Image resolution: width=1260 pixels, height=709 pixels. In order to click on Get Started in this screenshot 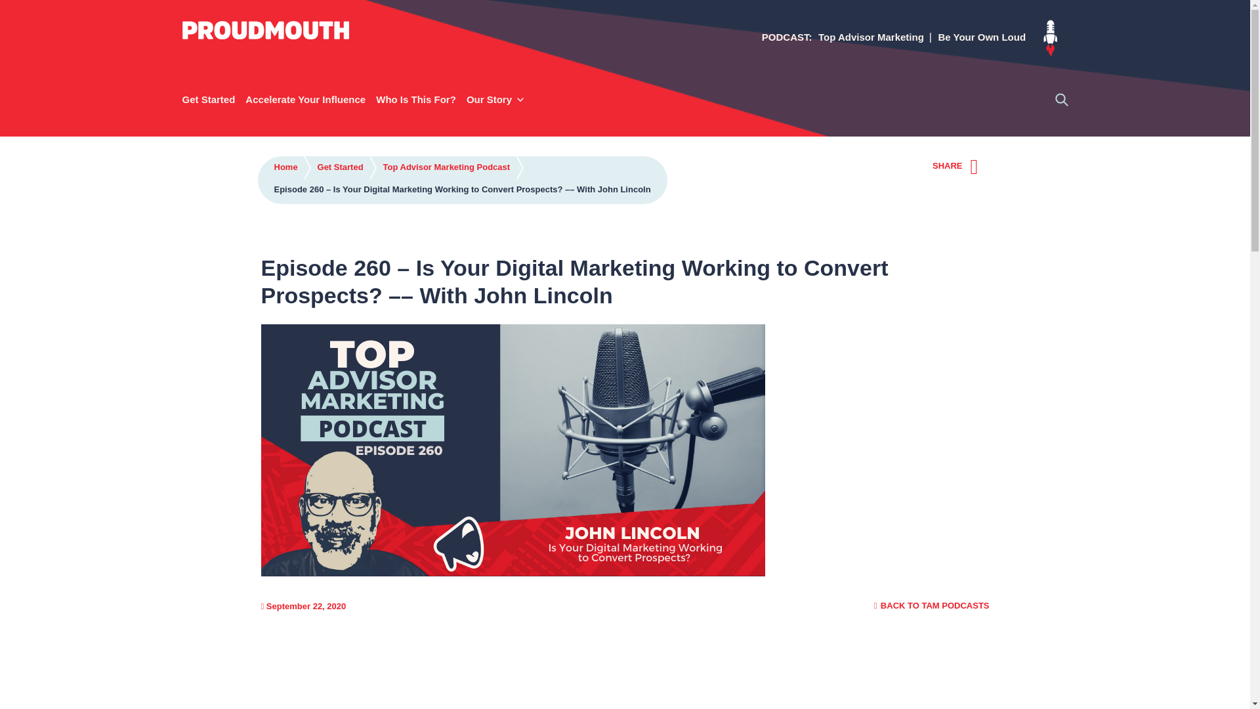, I will do `click(209, 99)`.